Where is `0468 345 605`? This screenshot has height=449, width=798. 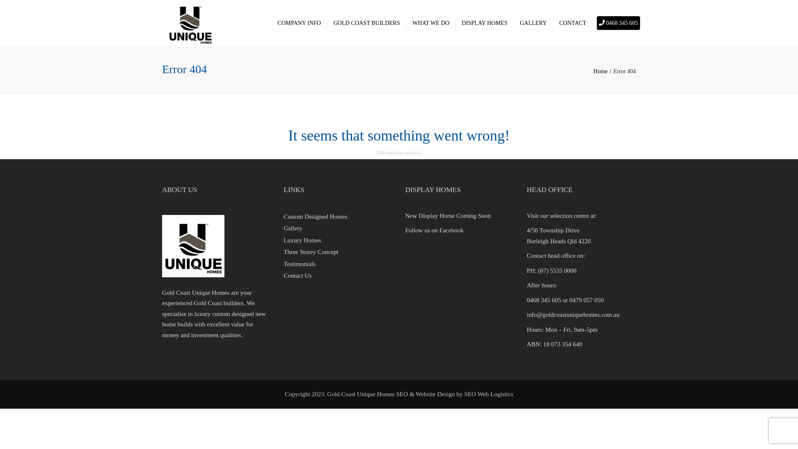 0468 345 605 is located at coordinates (618, 23).